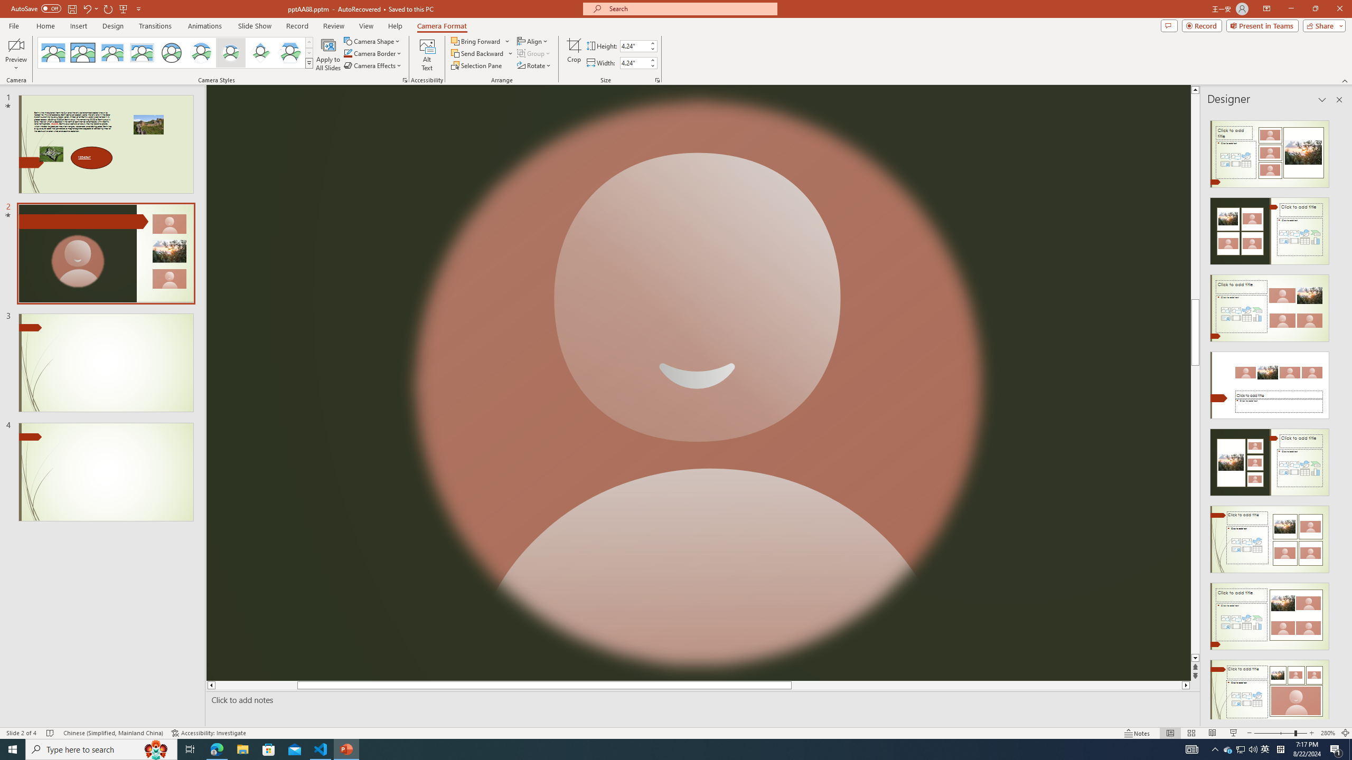 This screenshot has height=760, width=1352. I want to click on More, so click(652, 60).